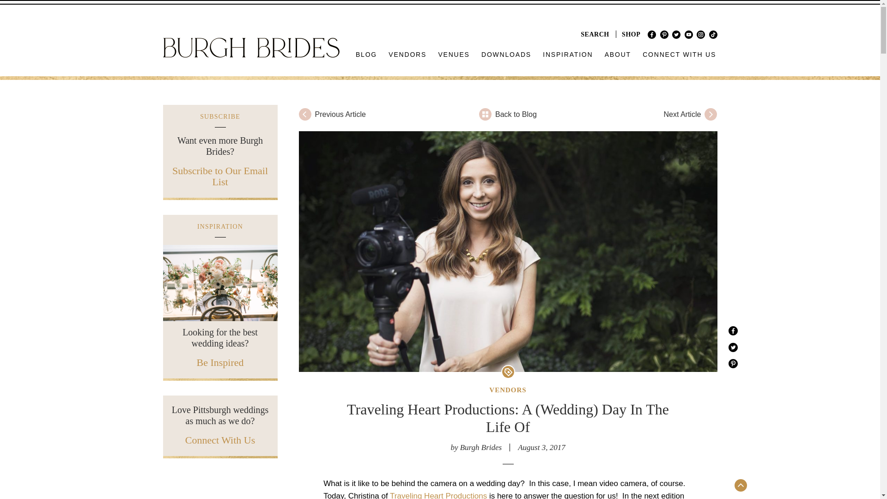 This screenshot has width=887, height=499. What do you see at coordinates (617, 55) in the screenshot?
I see `ABOUT` at bounding box center [617, 55].